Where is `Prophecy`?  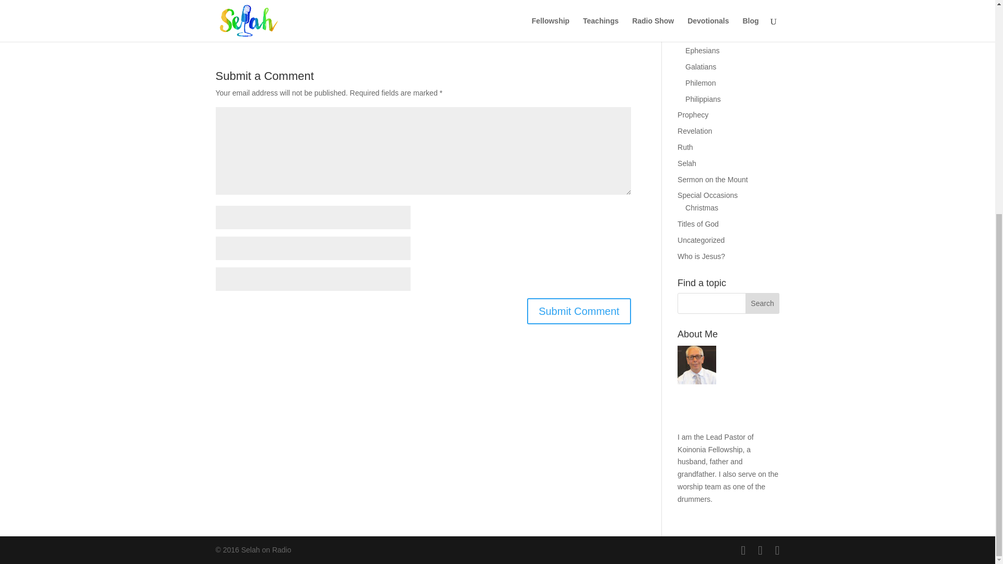
Prophecy is located at coordinates (693, 114).